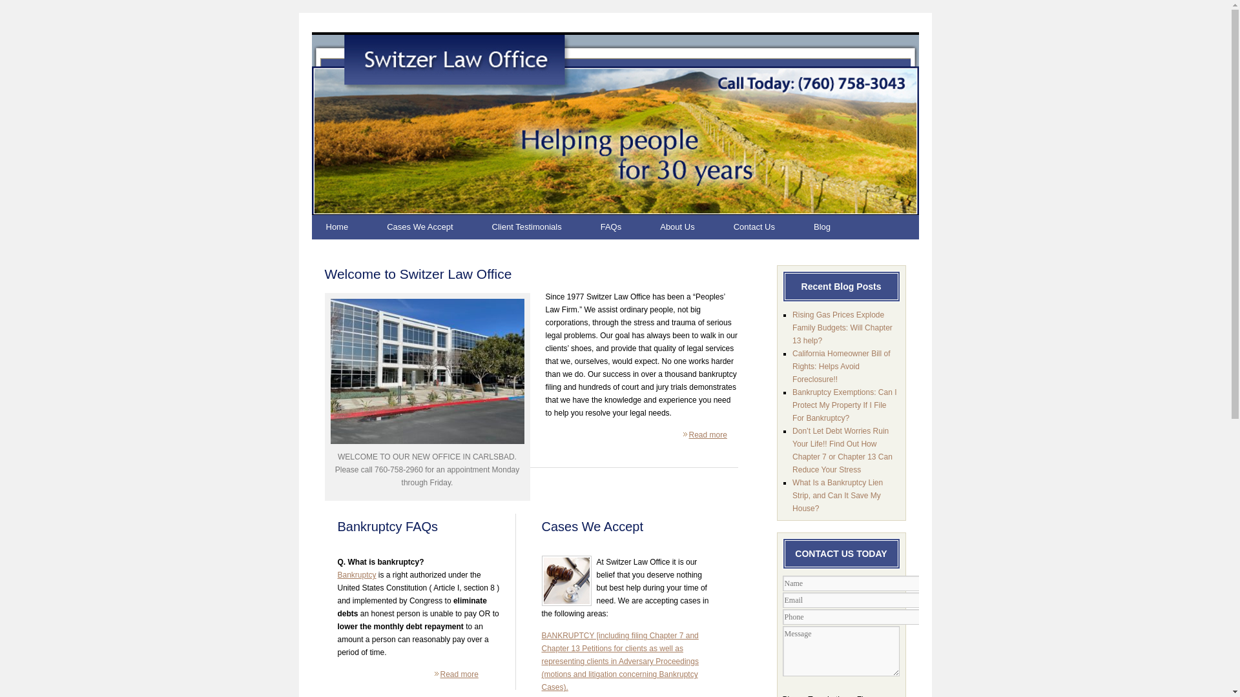 The height and width of the screenshot is (697, 1240). I want to click on About Us, so click(690, 227).